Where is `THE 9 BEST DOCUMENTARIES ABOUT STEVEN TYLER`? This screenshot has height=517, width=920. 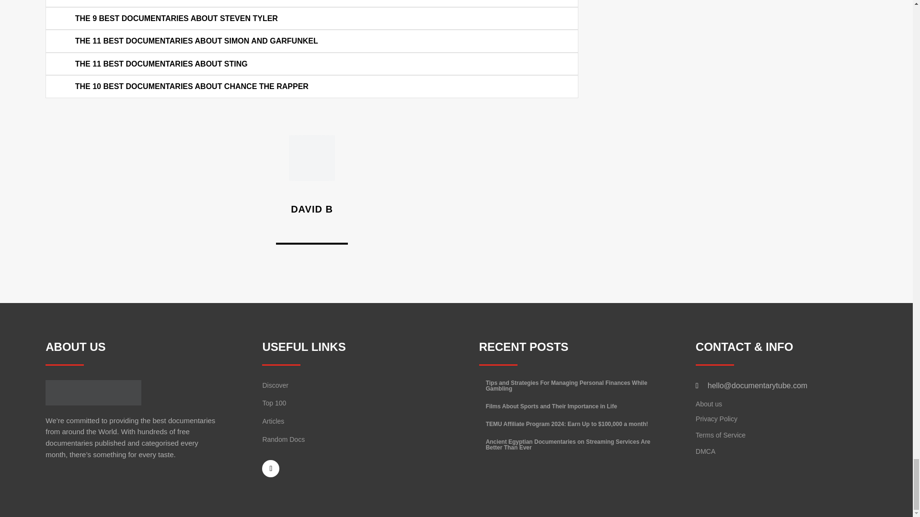 THE 9 BEST DOCUMENTARIES ABOUT STEVEN TYLER is located at coordinates (176, 18).